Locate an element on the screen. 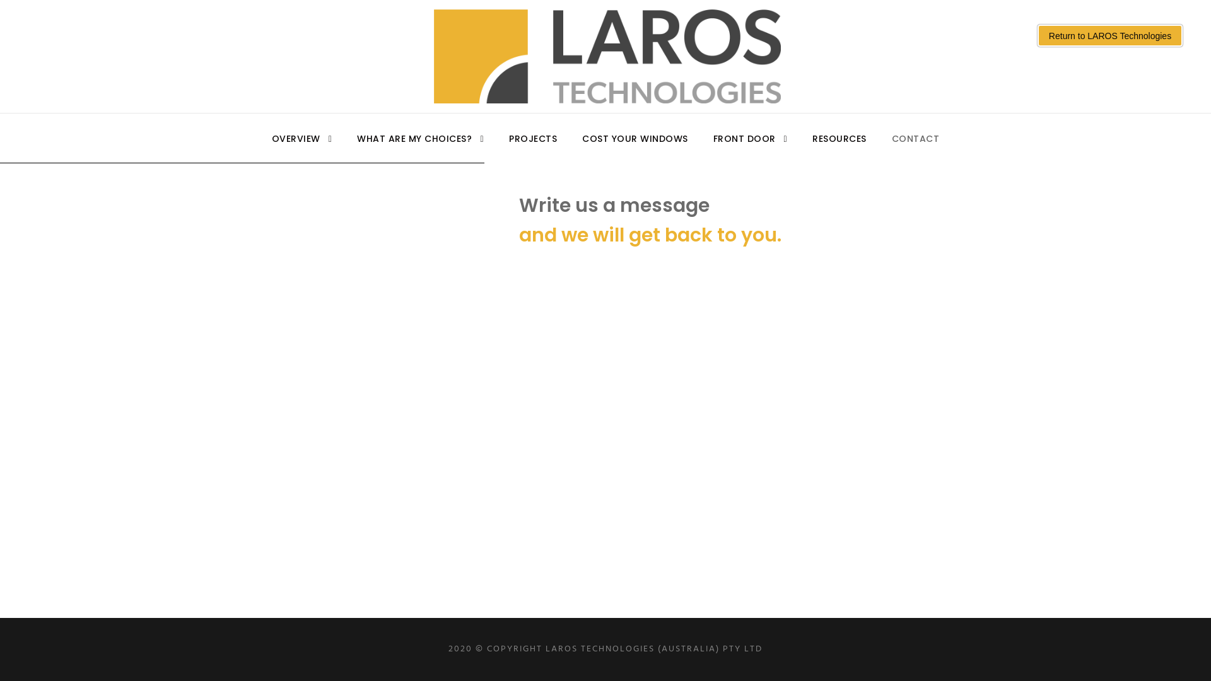 This screenshot has width=1211, height=681. FRONT DOOR is located at coordinates (751, 148).